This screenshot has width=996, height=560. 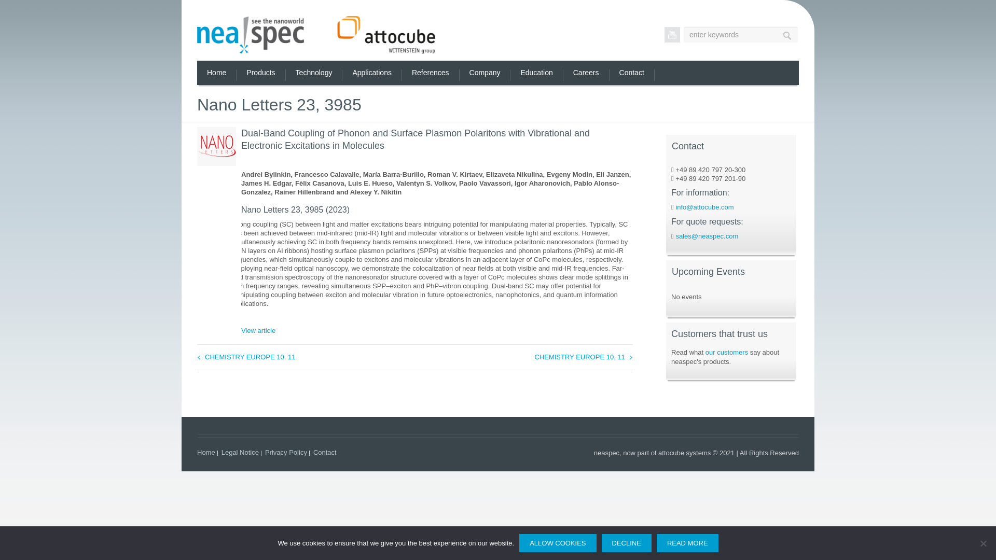 I want to click on Education, so click(x=536, y=73).